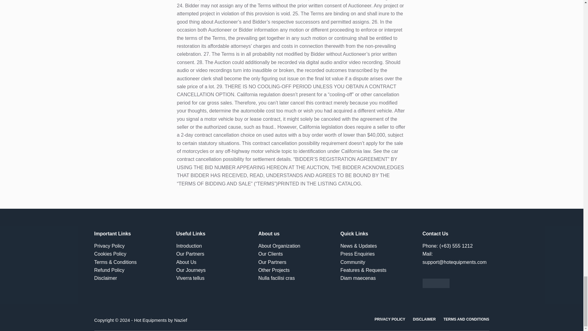  What do you see at coordinates (273, 262) in the screenshot?
I see `Our Partners` at bounding box center [273, 262].